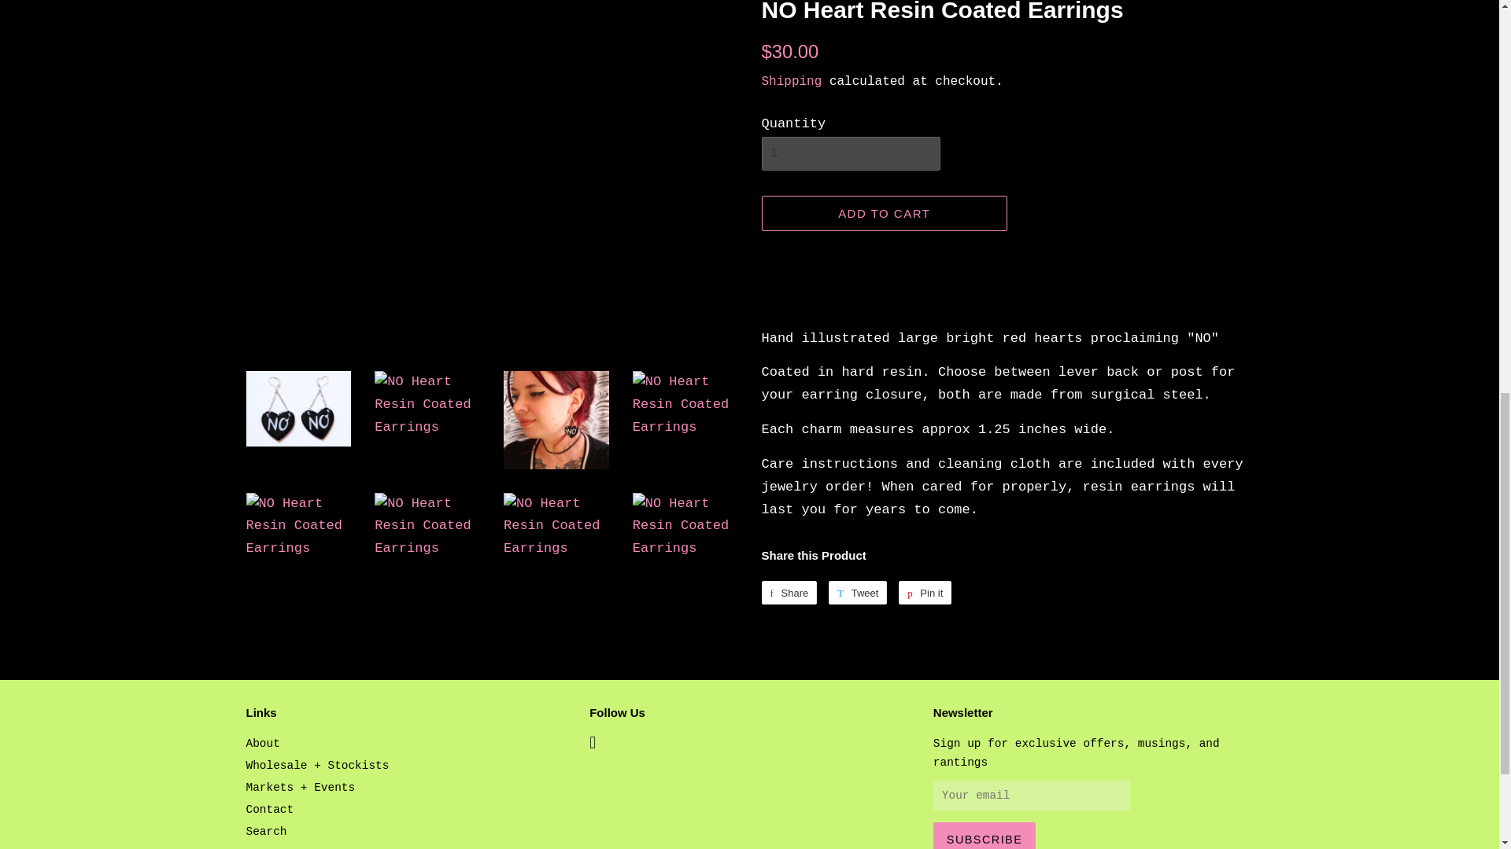 This screenshot has height=849, width=1511. I want to click on Tweet on Twitter, so click(858, 592).